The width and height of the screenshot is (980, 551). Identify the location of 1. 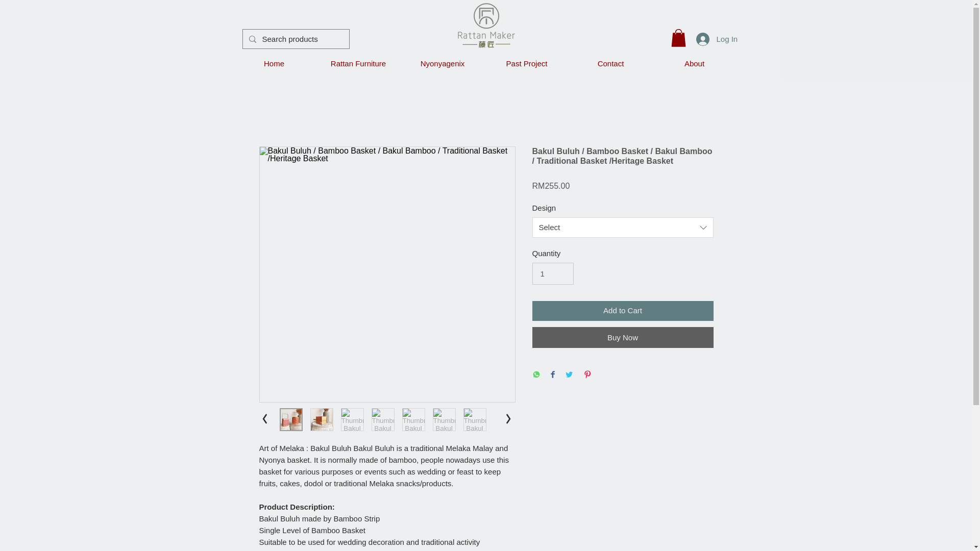
(552, 274).